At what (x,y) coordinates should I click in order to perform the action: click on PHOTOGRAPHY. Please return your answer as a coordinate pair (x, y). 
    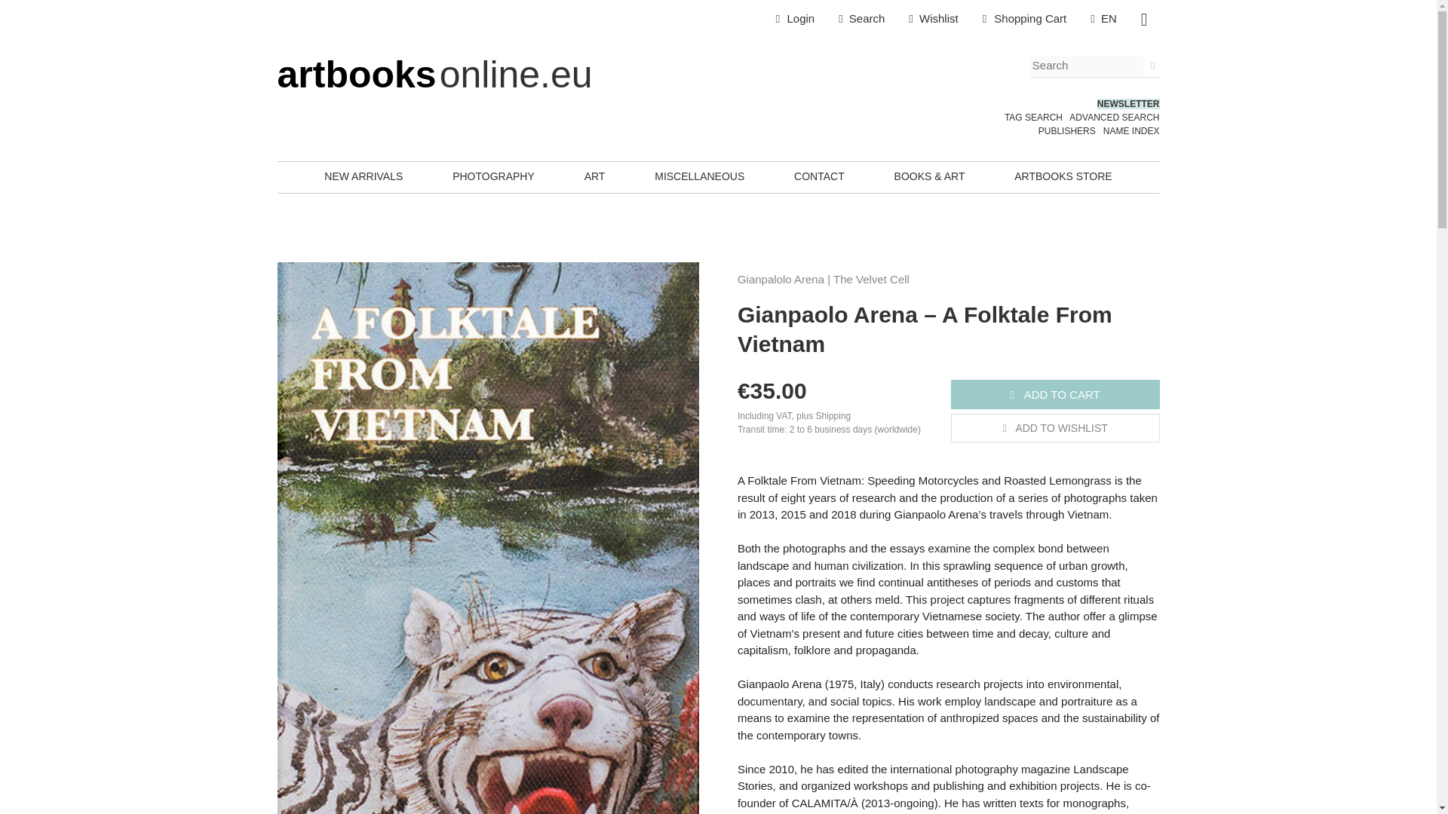
    Looking at the image, I should click on (493, 176).